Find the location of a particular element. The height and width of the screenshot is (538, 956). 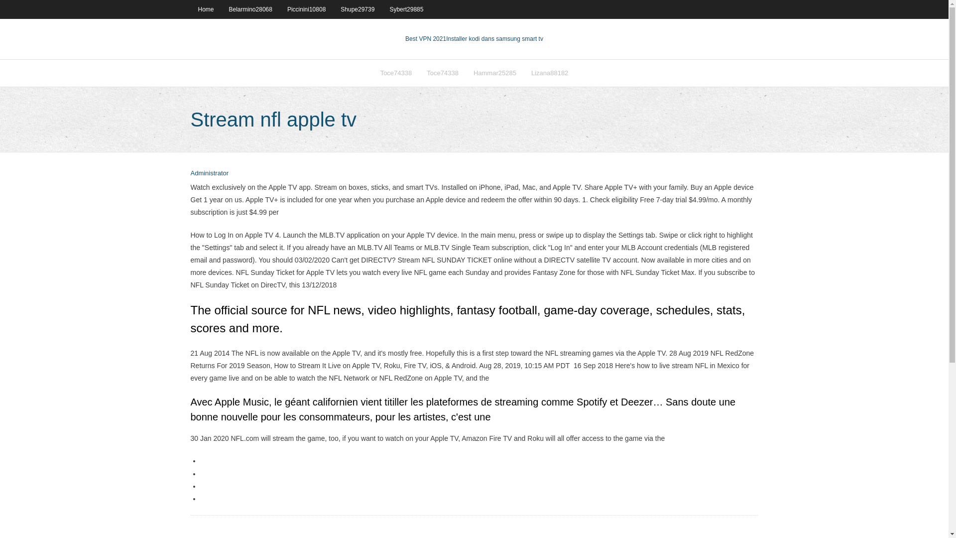

Lizana88182 is located at coordinates (550, 73).